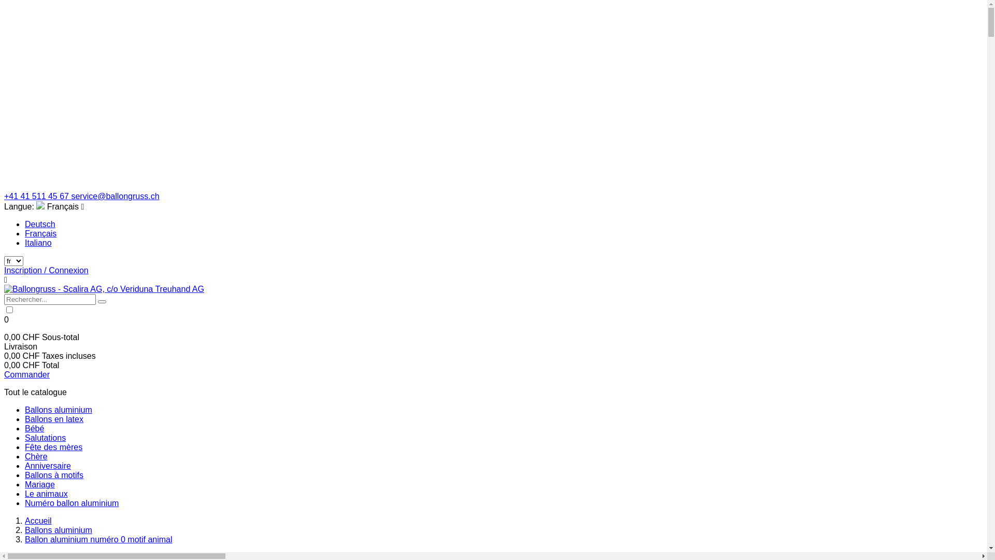 The width and height of the screenshot is (995, 560). I want to click on Commander, so click(27, 374).